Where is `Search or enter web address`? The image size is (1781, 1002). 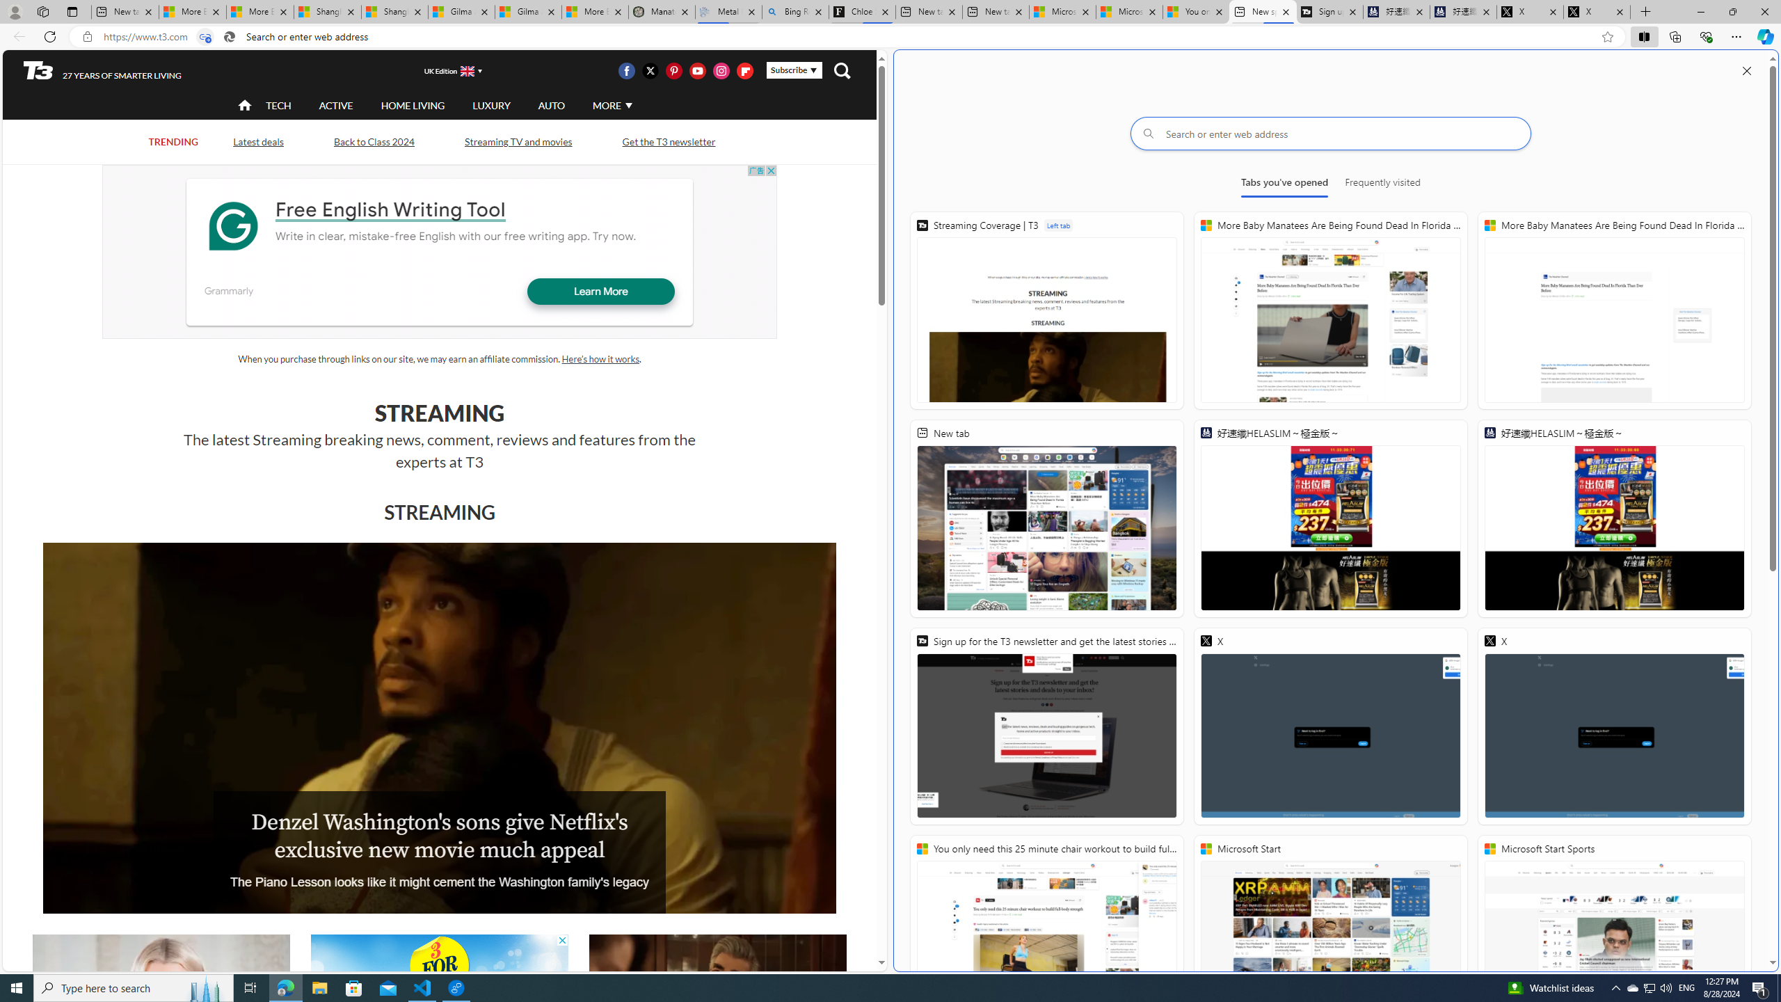
Search or enter web address is located at coordinates (1331, 134).